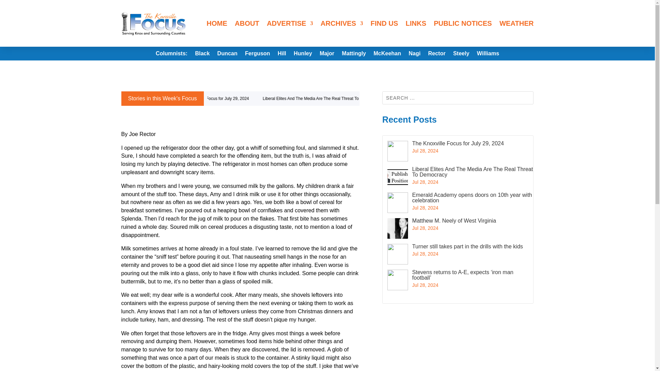  Describe the element at coordinates (247, 23) in the screenshot. I see `ABOUT` at that location.